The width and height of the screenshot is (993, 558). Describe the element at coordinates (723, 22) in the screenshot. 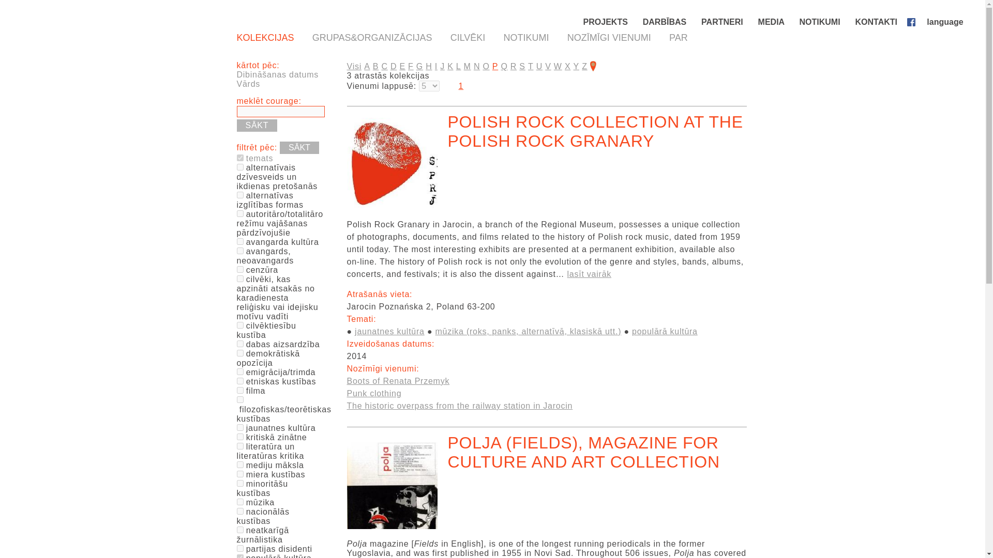

I see `PARTNERI ` at that location.